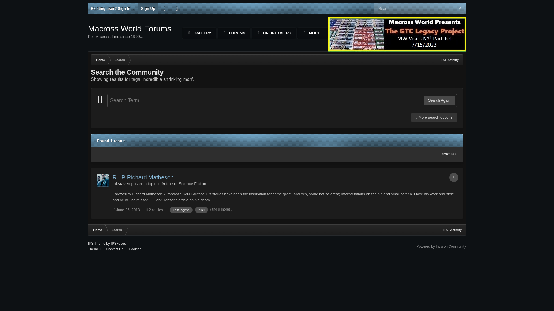 This screenshot has height=311, width=554. Describe the element at coordinates (199, 33) in the screenshot. I see `GALLERY` at that location.